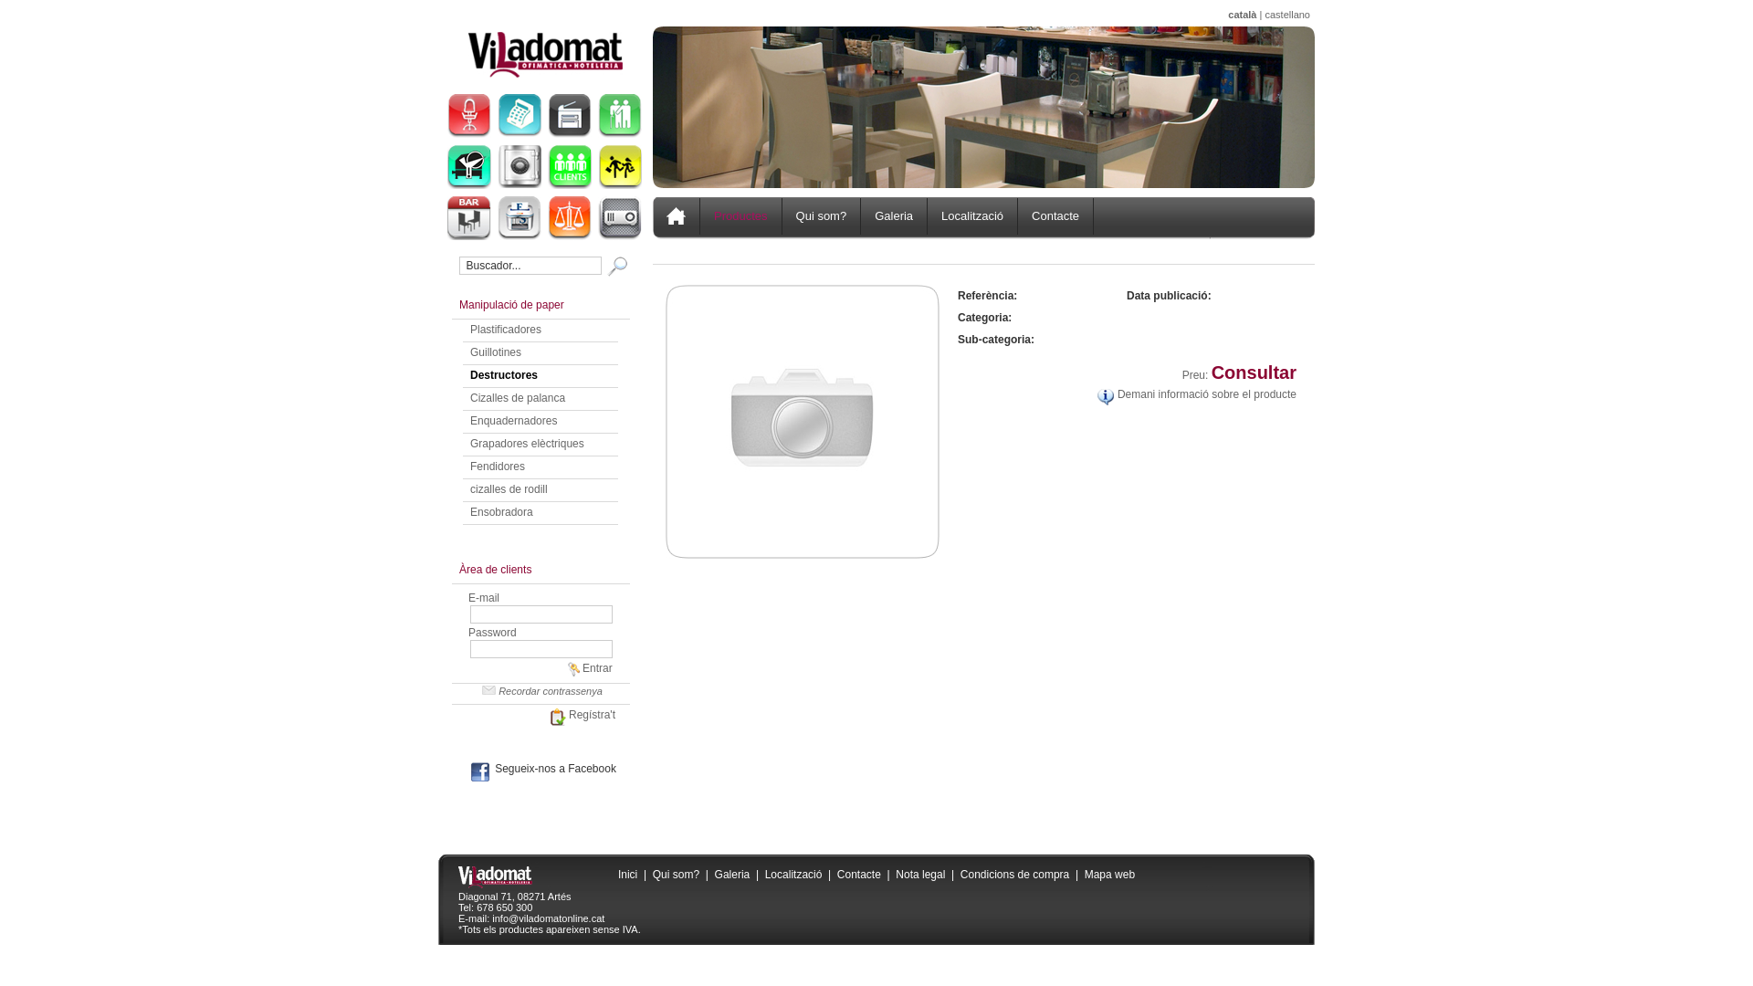 This screenshot has width=1753, height=986. I want to click on Consultar, so click(1254, 372).